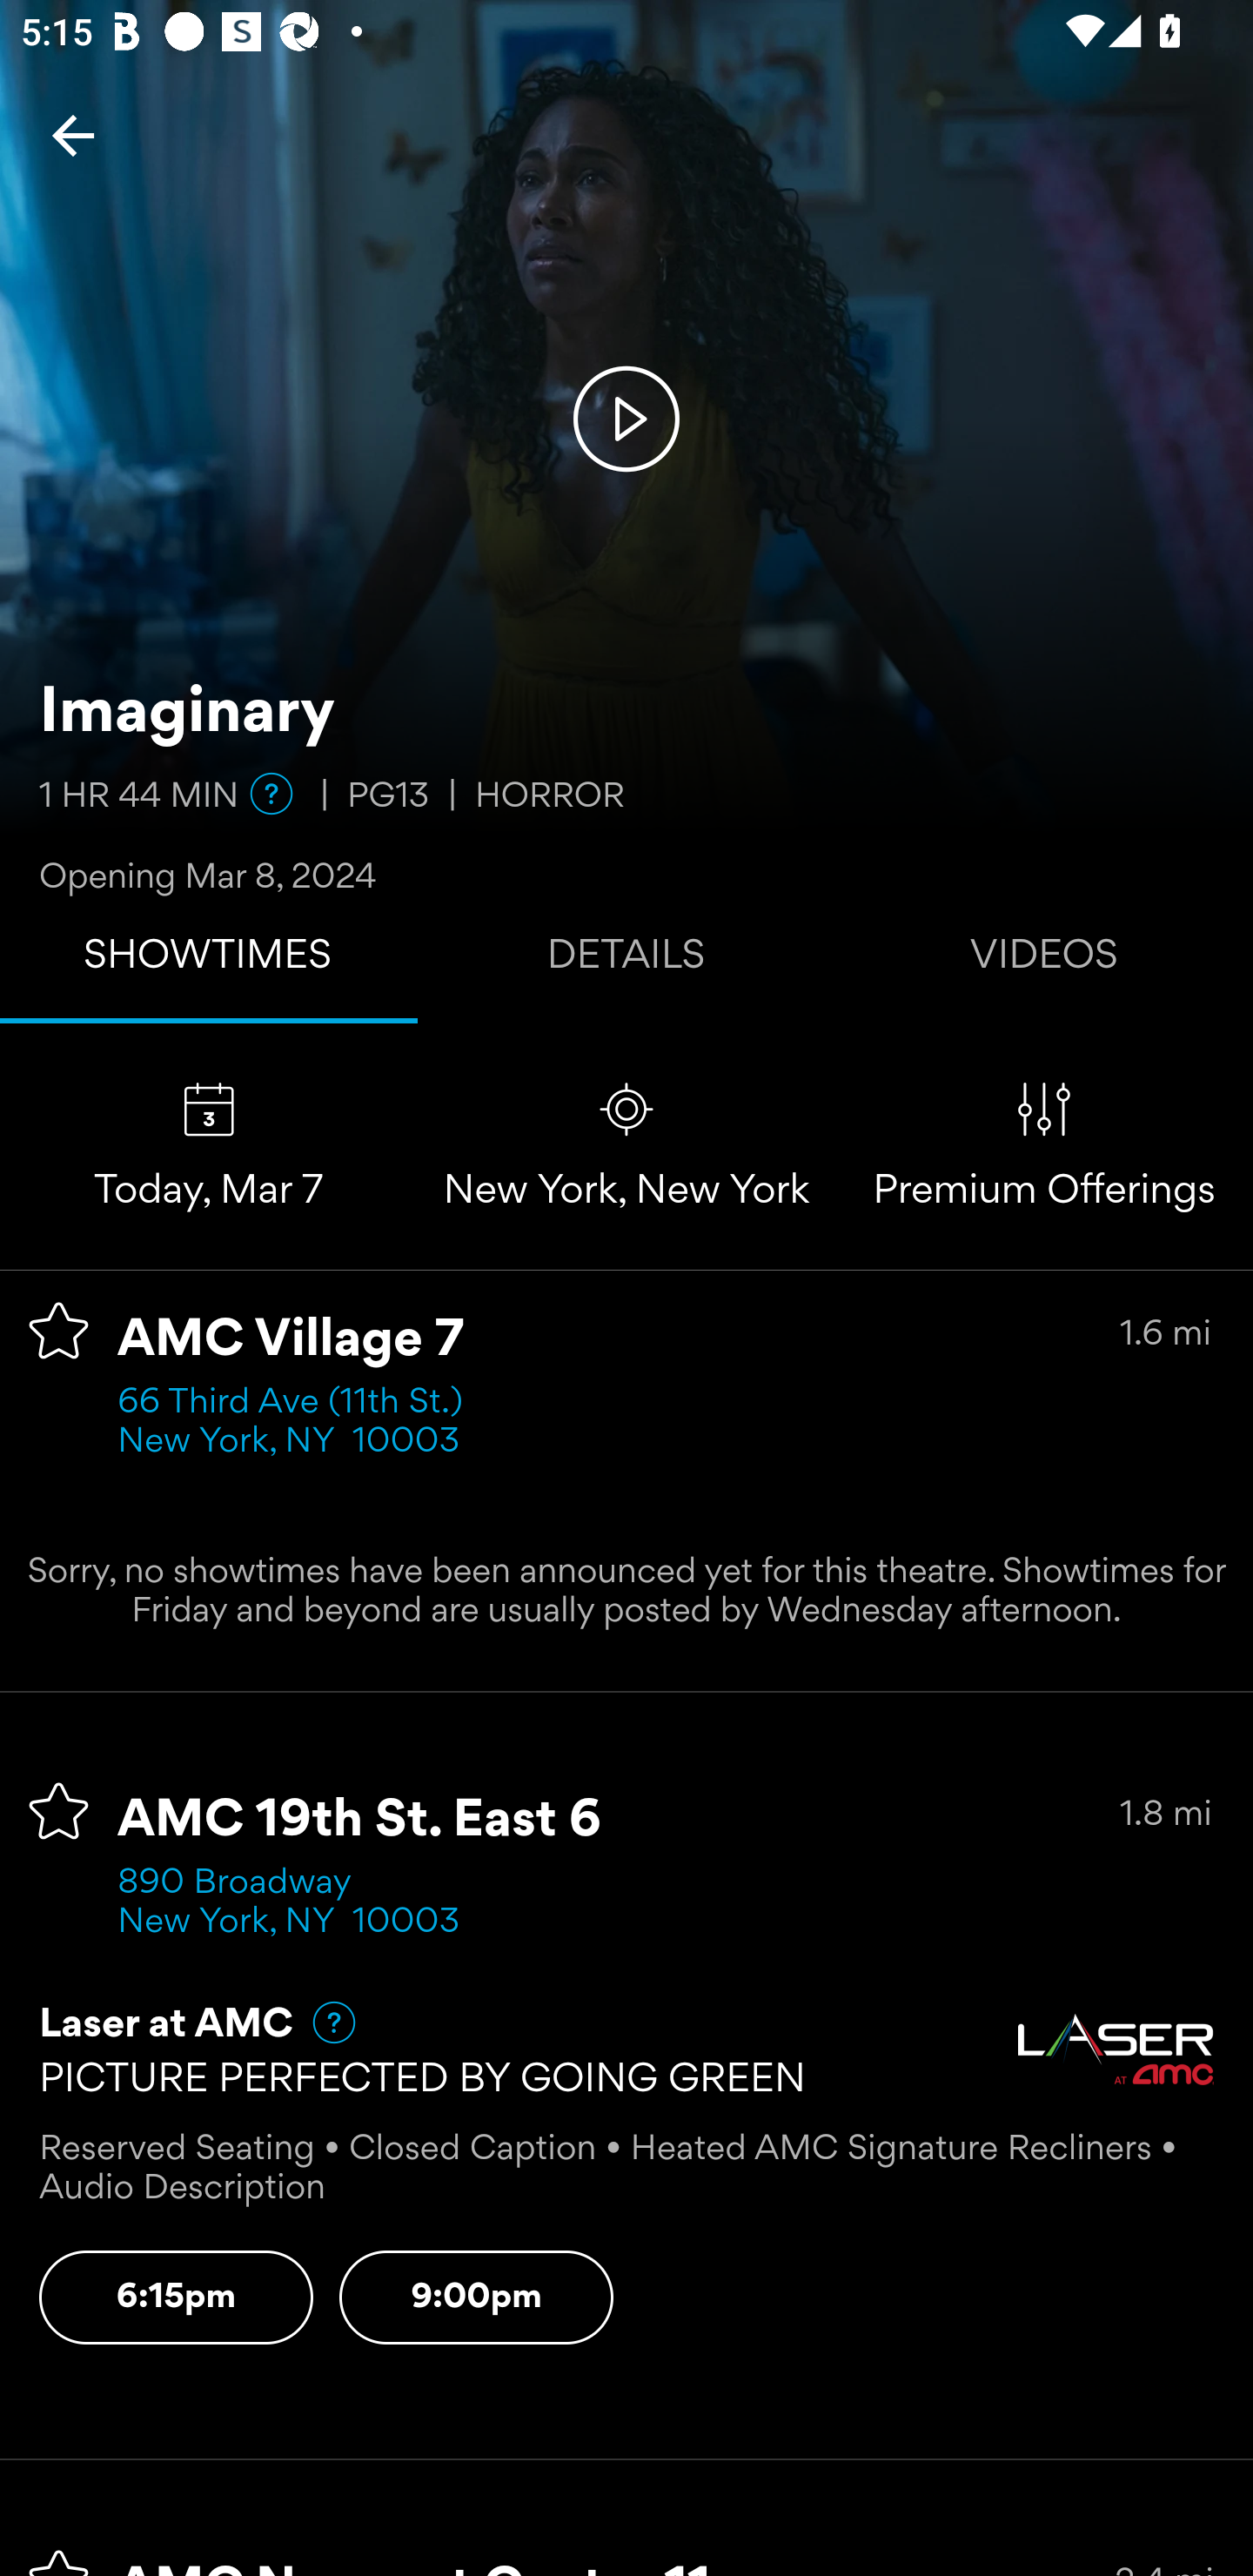 This screenshot has width=1253, height=2576. What do you see at coordinates (299, 1423) in the screenshot?
I see `66 Third Ave (11th St.)  
New York, NY  10003` at bounding box center [299, 1423].